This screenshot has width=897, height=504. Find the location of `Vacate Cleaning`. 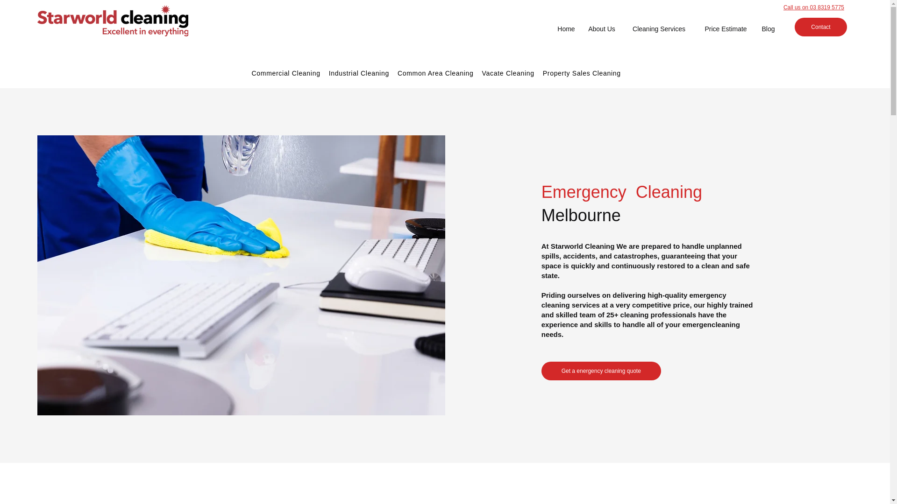

Vacate Cleaning is located at coordinates (508, 73).